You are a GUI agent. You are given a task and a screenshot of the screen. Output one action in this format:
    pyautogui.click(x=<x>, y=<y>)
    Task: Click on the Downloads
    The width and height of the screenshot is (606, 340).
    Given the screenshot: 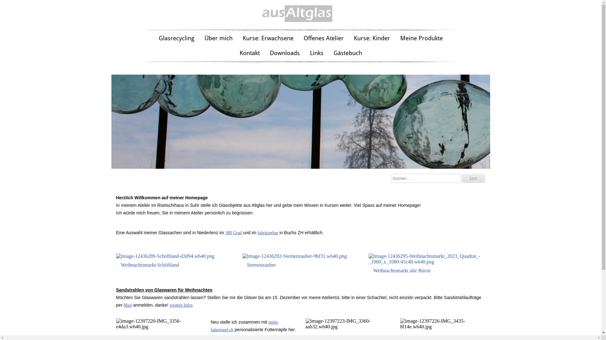 What is the action you would take?
    pyautogui.click(x=284, y=54)
    